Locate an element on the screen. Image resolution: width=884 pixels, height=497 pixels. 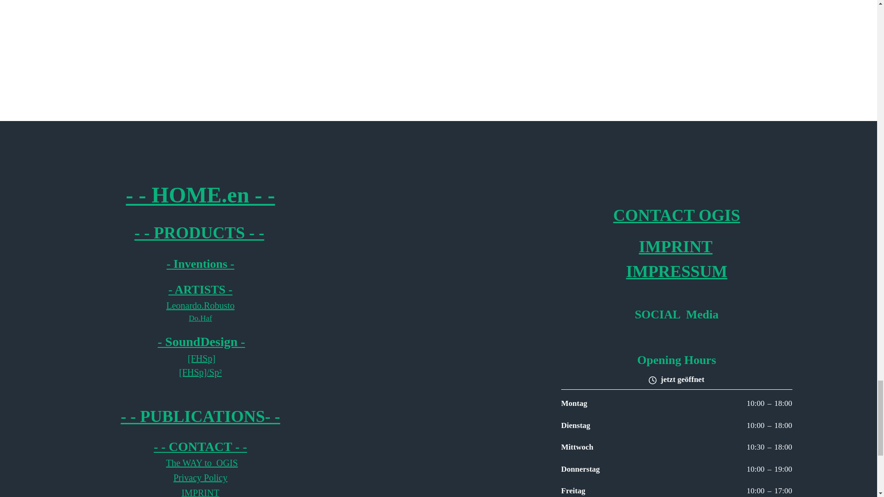
- SoundDesign - is located at coordinates (202, 341).